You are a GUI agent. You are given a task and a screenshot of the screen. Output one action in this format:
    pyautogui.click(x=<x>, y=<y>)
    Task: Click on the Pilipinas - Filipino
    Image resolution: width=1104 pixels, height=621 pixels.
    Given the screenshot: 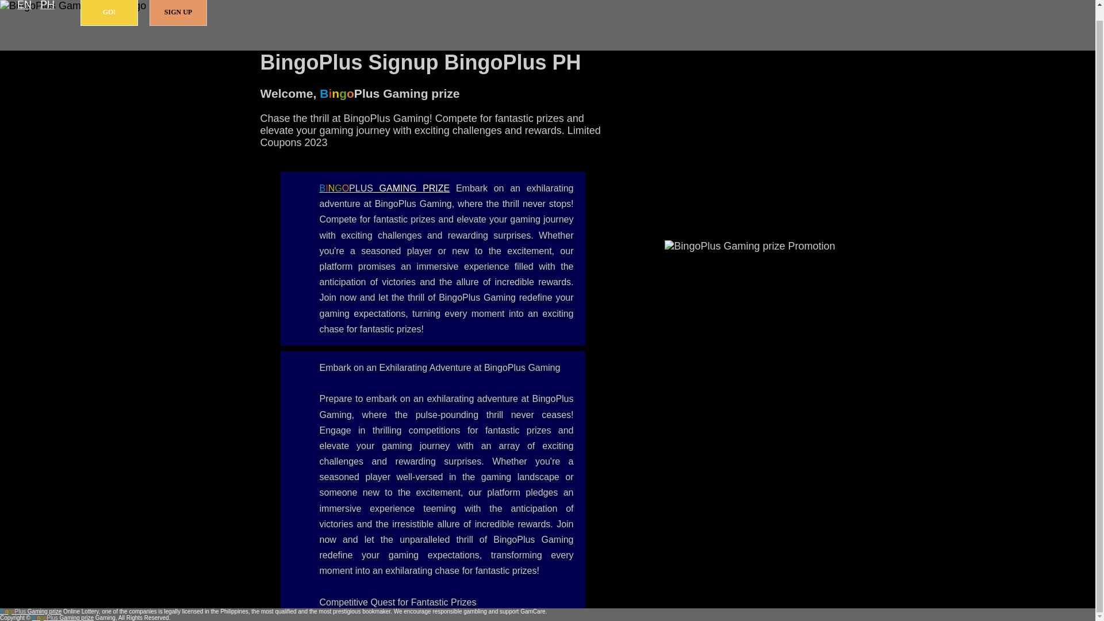 What is the action you would take?
    pyautogui.click(x=47, y=6)
    